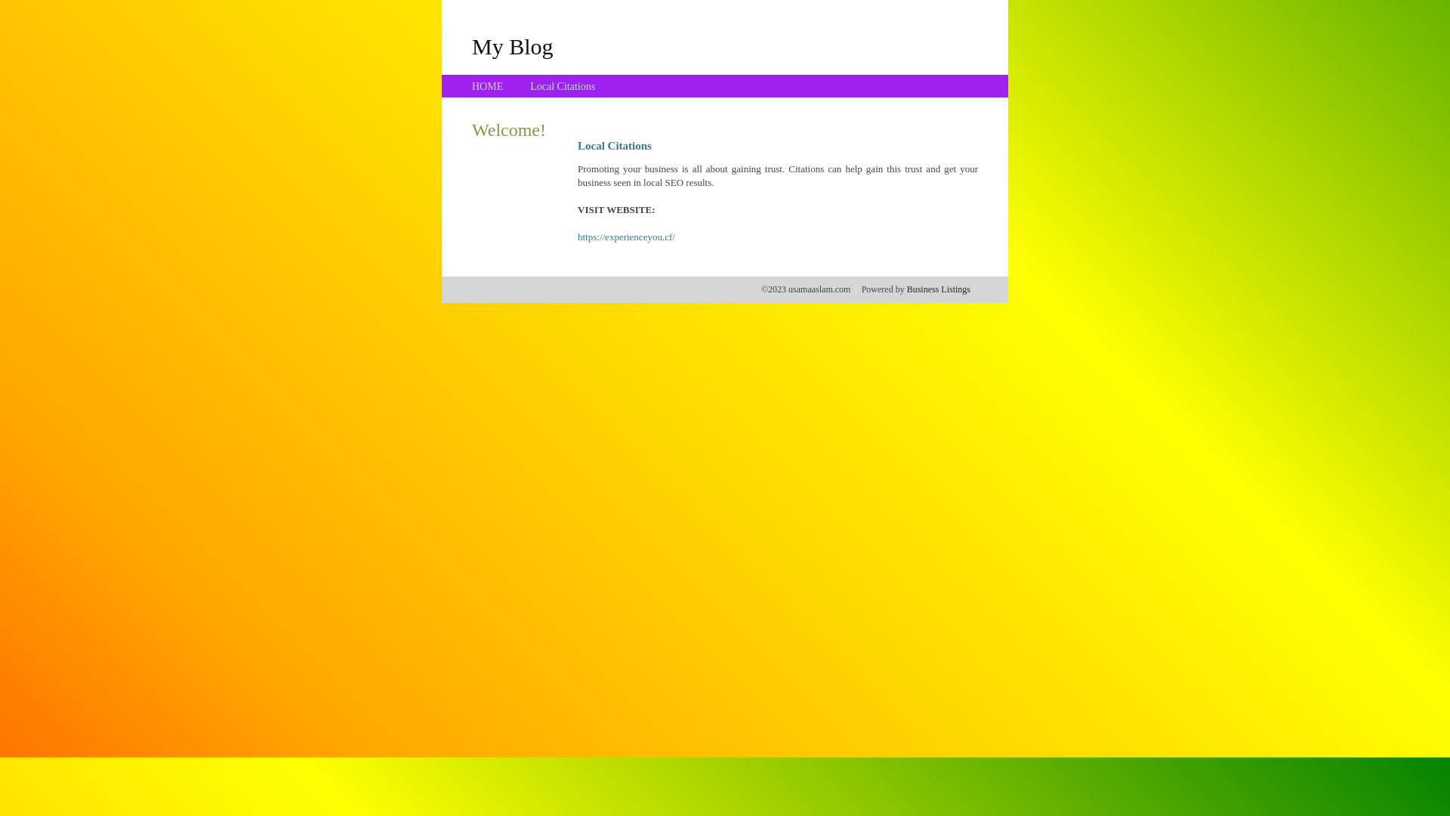 This screenshot has height=816, width=1450. I want to click on HOME, so click(488, 86).